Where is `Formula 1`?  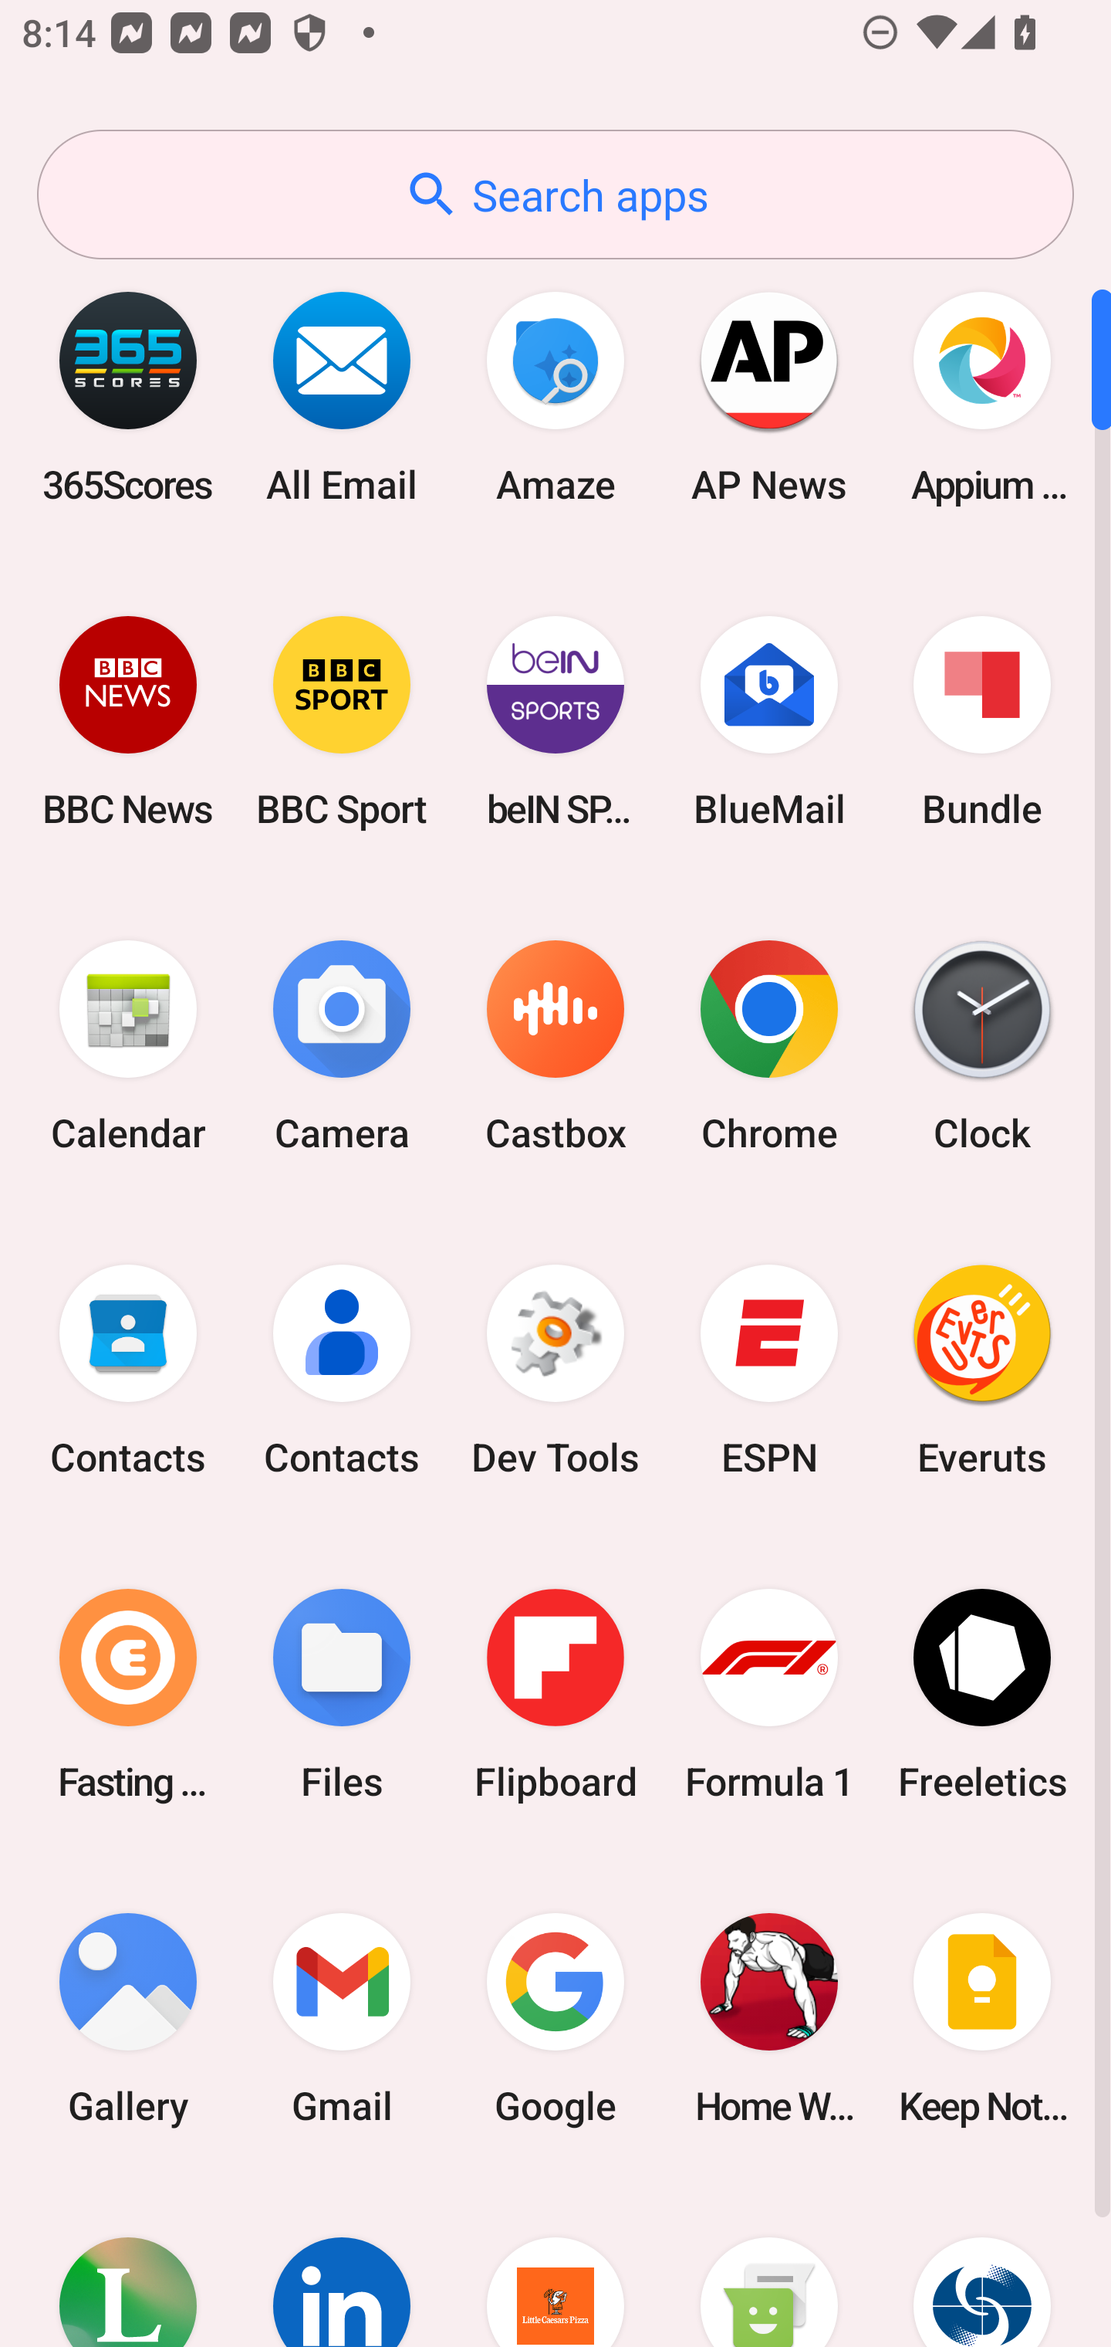 Formula 1 is located at coordinates (768, 1694).